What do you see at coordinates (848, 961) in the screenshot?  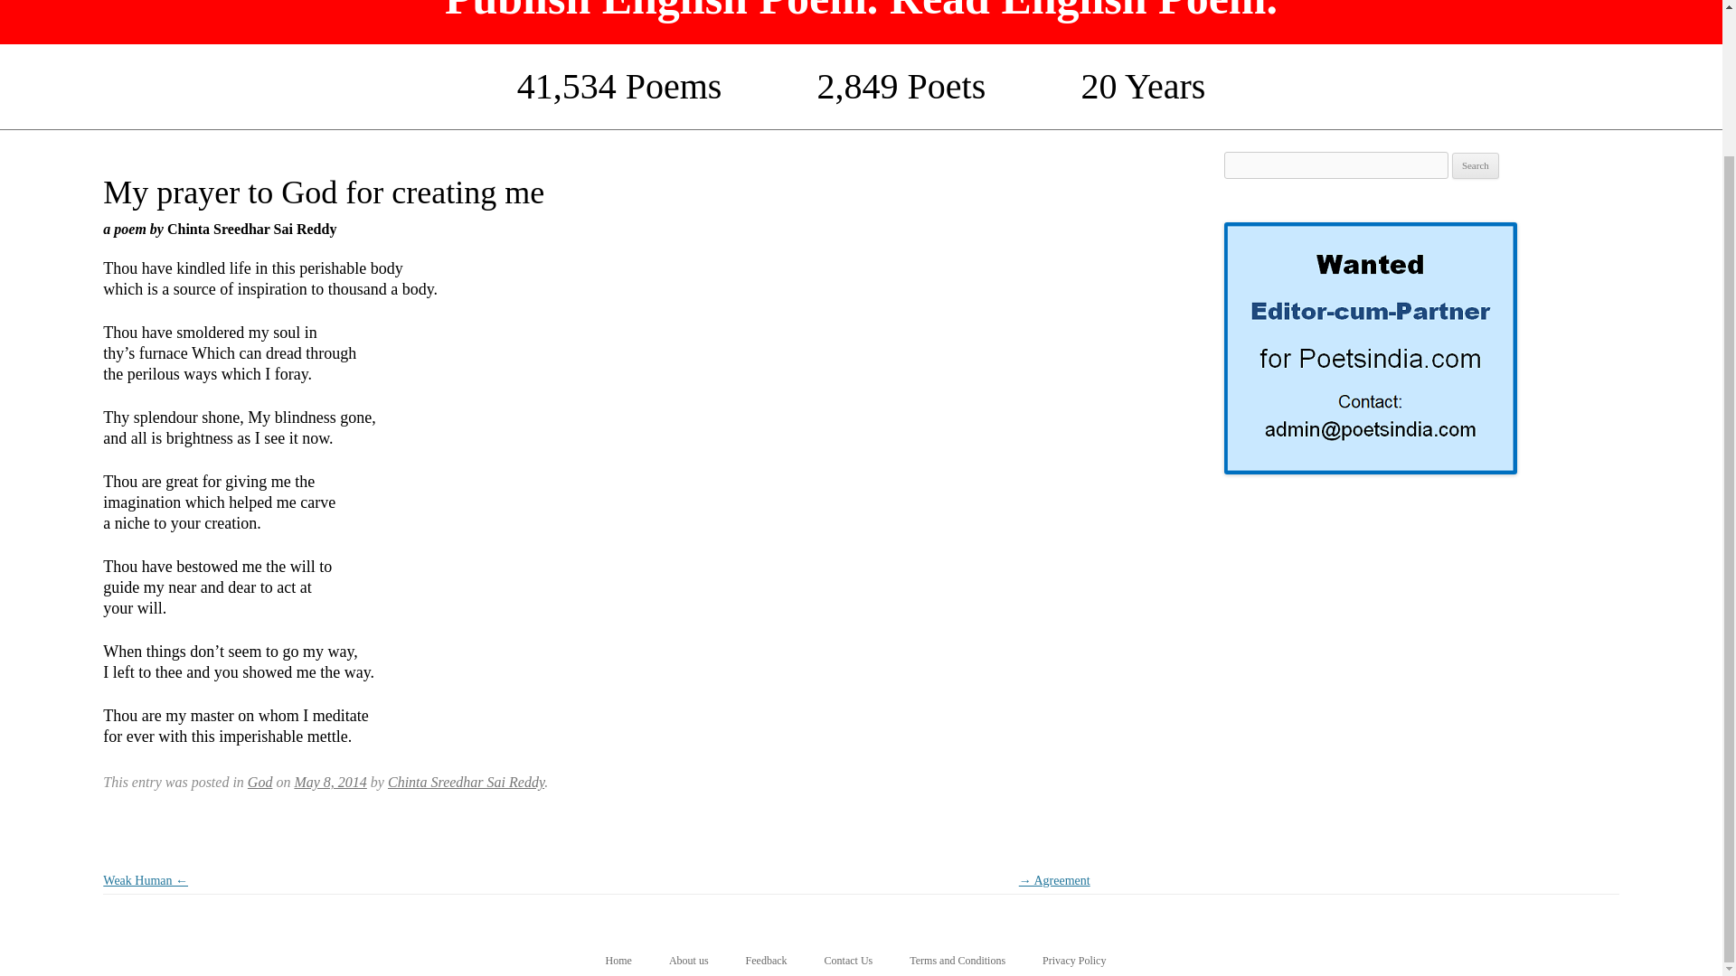 I see `Contact Us` at bounding box center [848, 961].